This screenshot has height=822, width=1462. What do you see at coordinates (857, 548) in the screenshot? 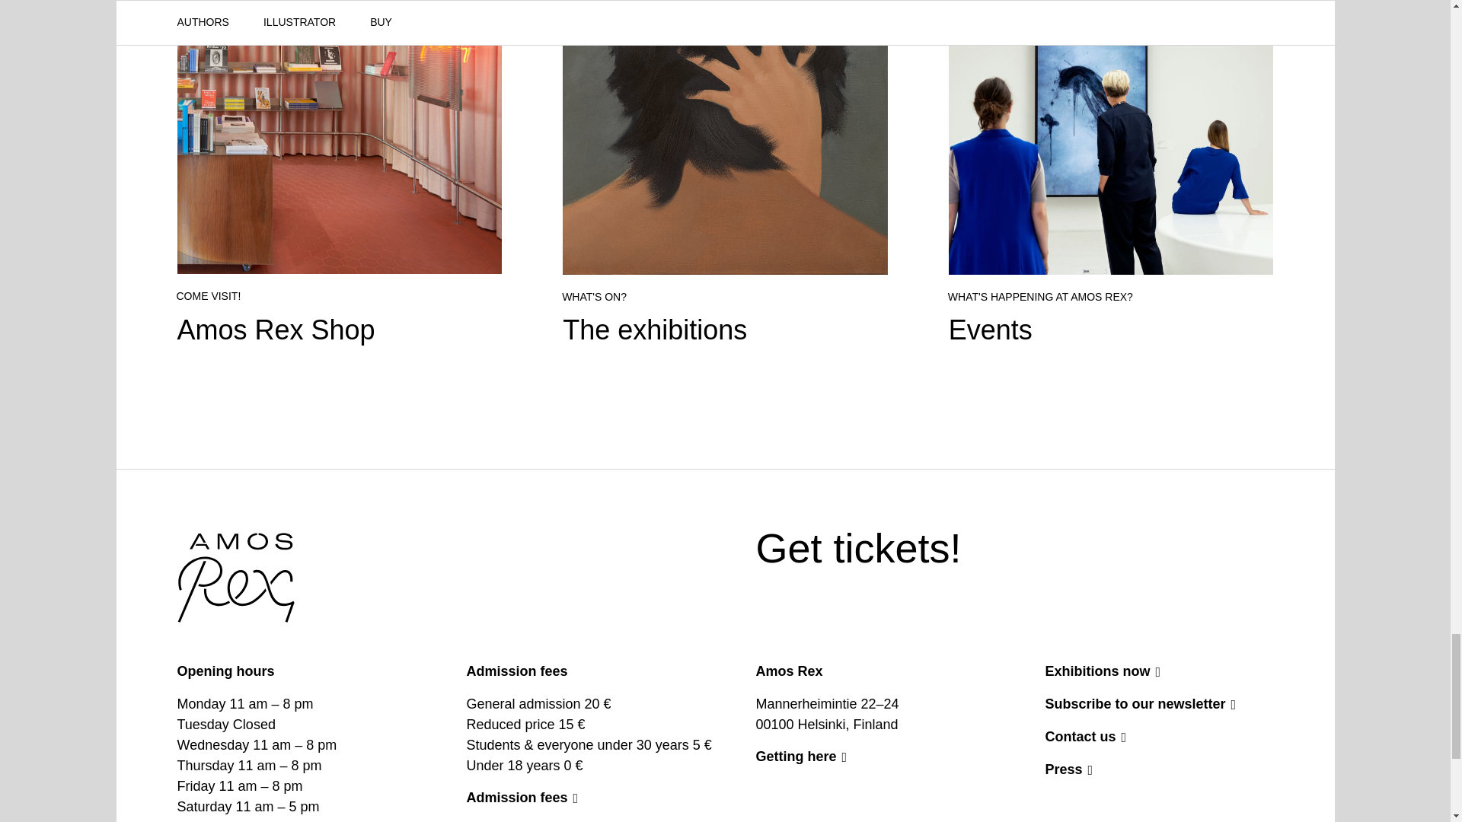
I see `Get tickets!` at bounding box center [857, 548].